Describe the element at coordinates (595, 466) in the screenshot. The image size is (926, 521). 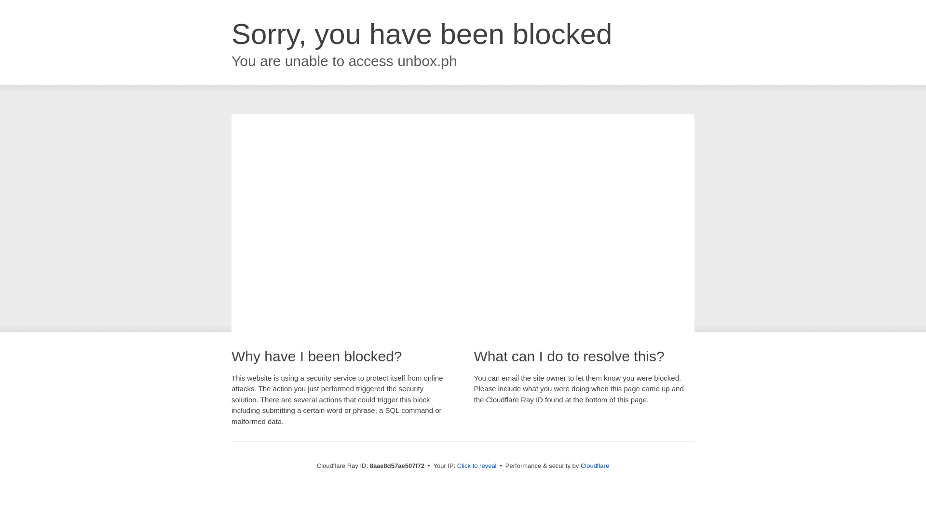
I see `Cloudflare` at that location.